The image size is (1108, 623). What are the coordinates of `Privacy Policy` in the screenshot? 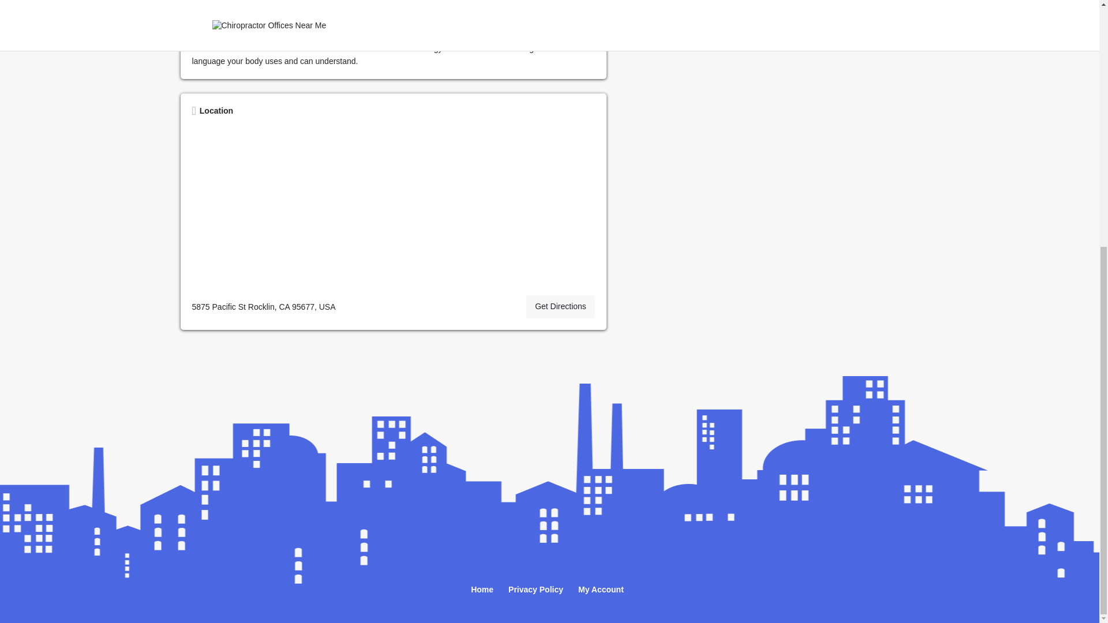 It's located at (536, 590).